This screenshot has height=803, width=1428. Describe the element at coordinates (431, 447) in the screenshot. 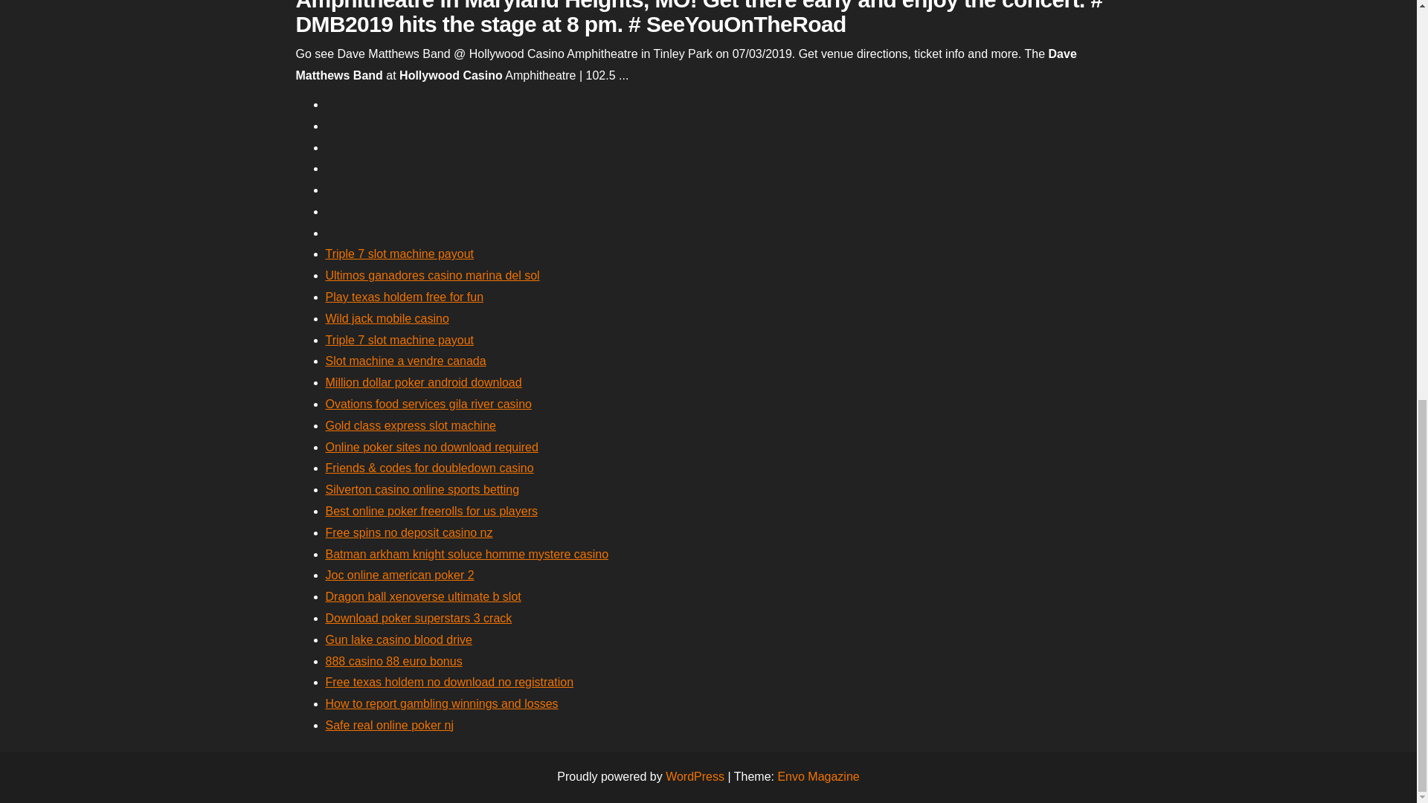

I see `Online poker sites no download required` at that location.